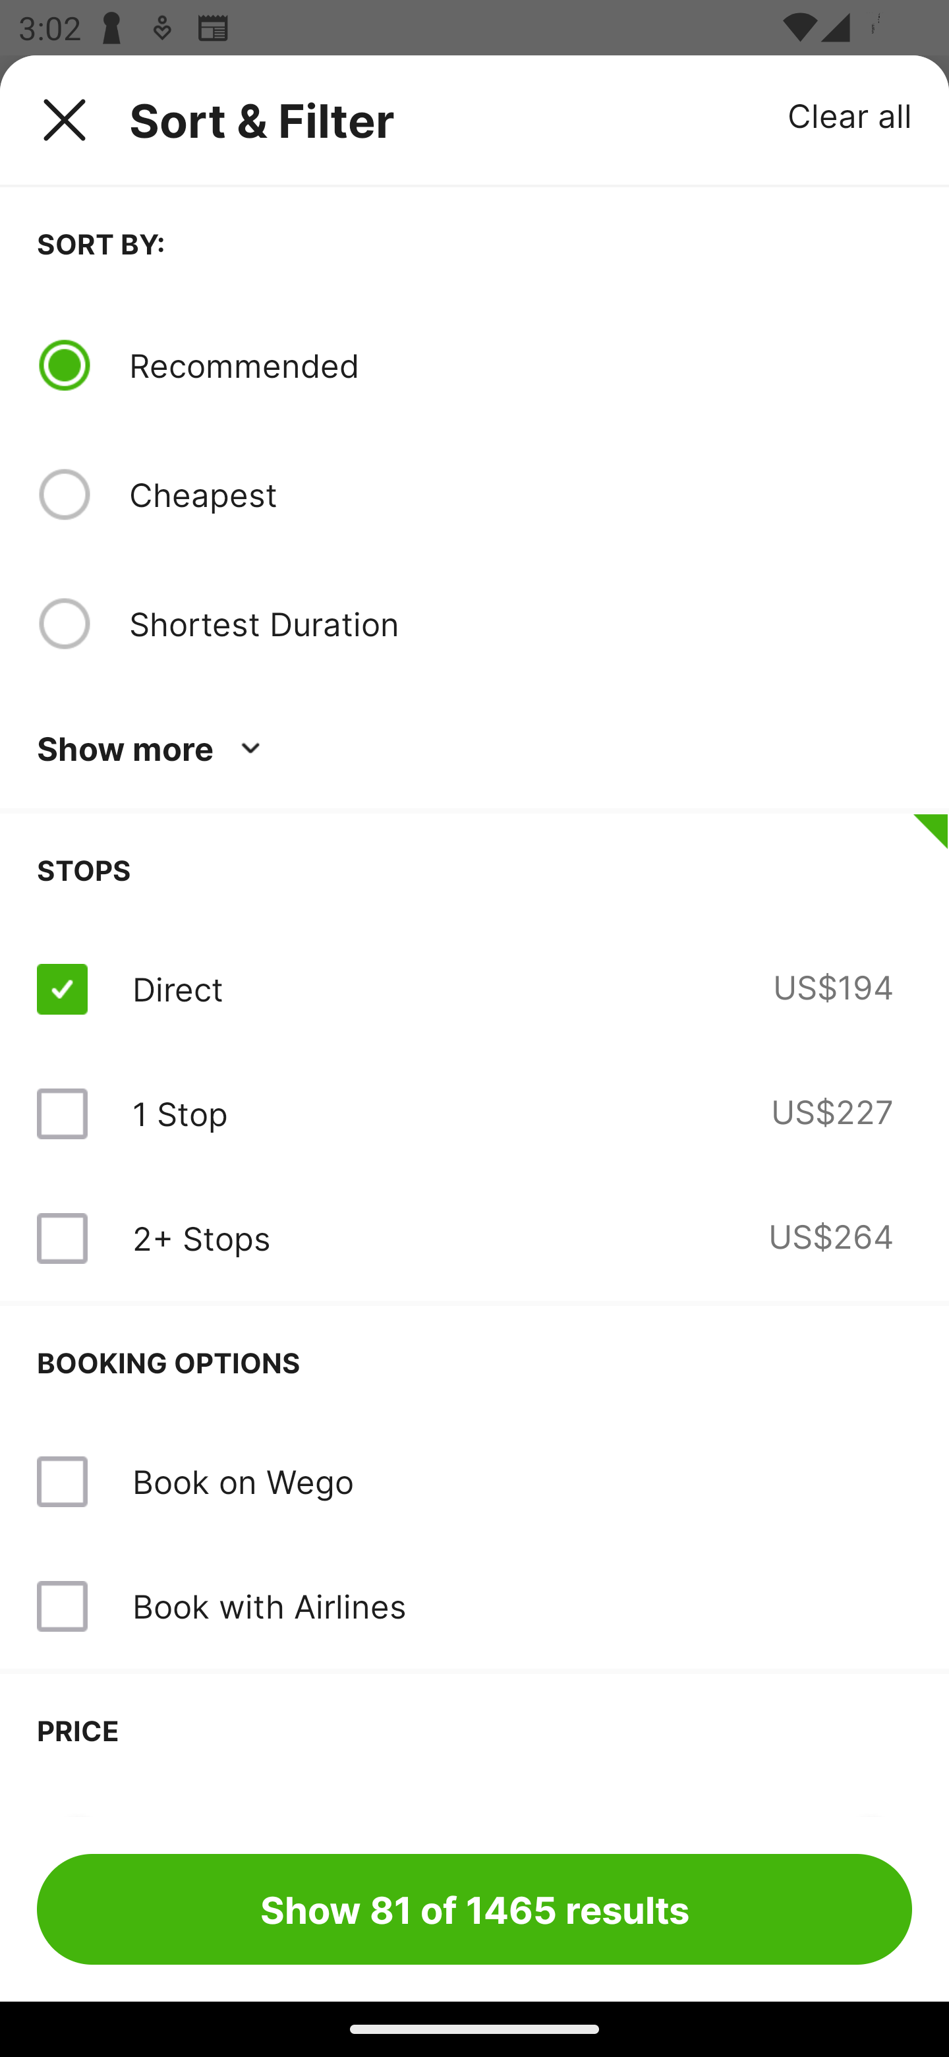 The height and width of the screenshot is (2057, 949). I want to click on Book with Airlines, so click(269, 1606).